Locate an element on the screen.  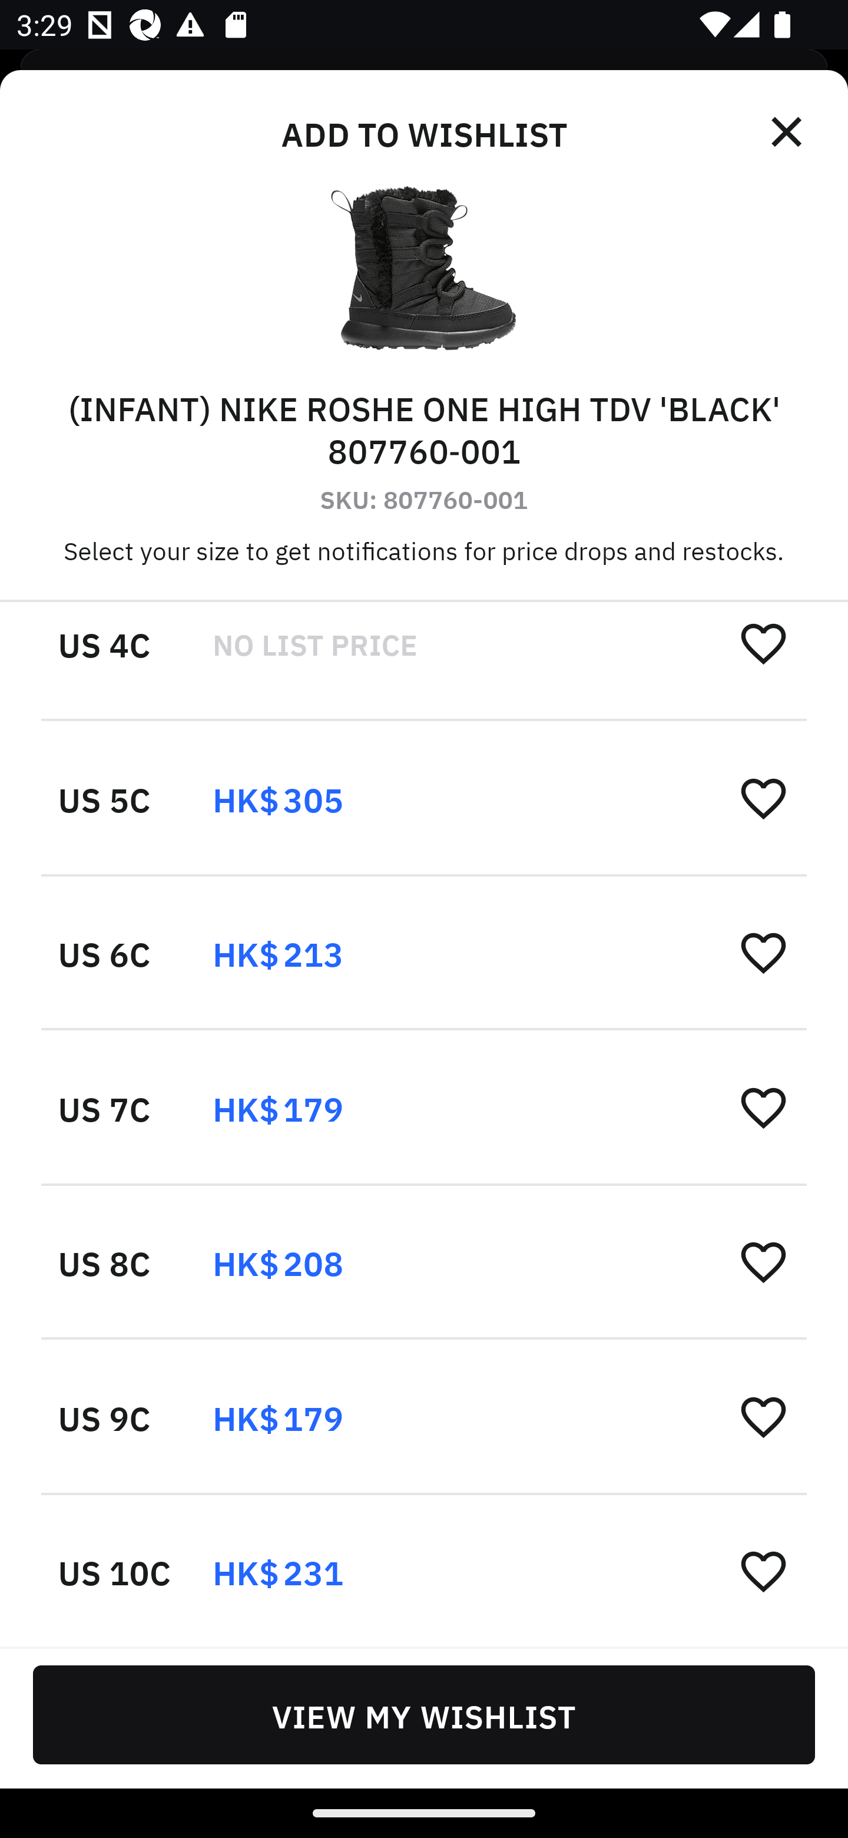
󰋕 is located at coordinates (763, 798).